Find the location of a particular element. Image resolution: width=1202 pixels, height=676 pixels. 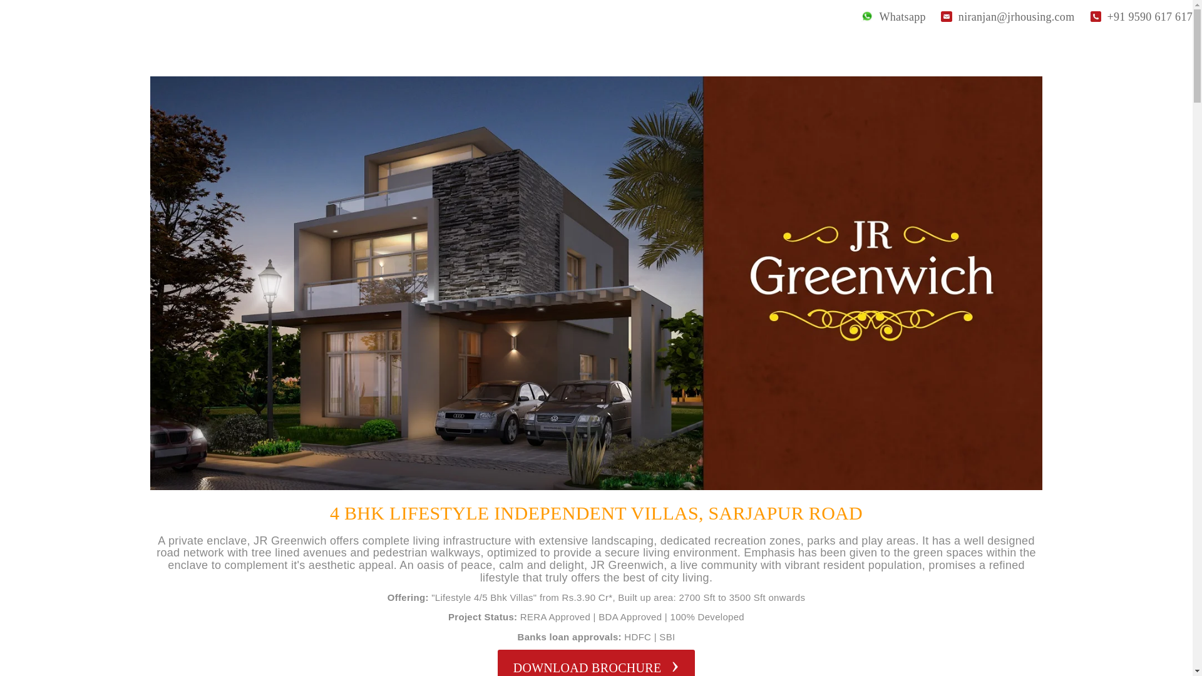

Whatsapp is located at coordinates (893, 16).